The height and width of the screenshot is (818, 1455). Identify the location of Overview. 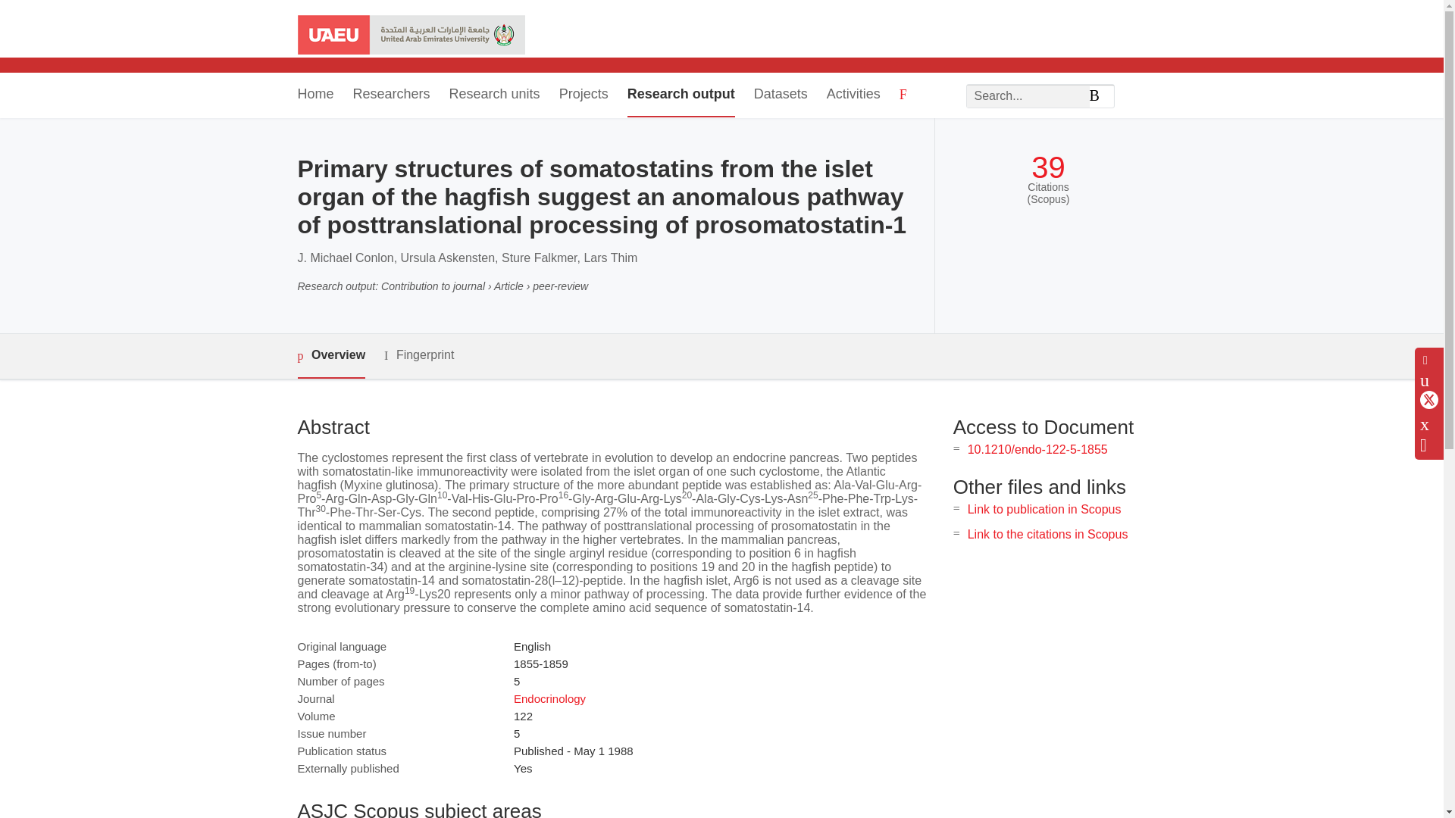
(330, 356).